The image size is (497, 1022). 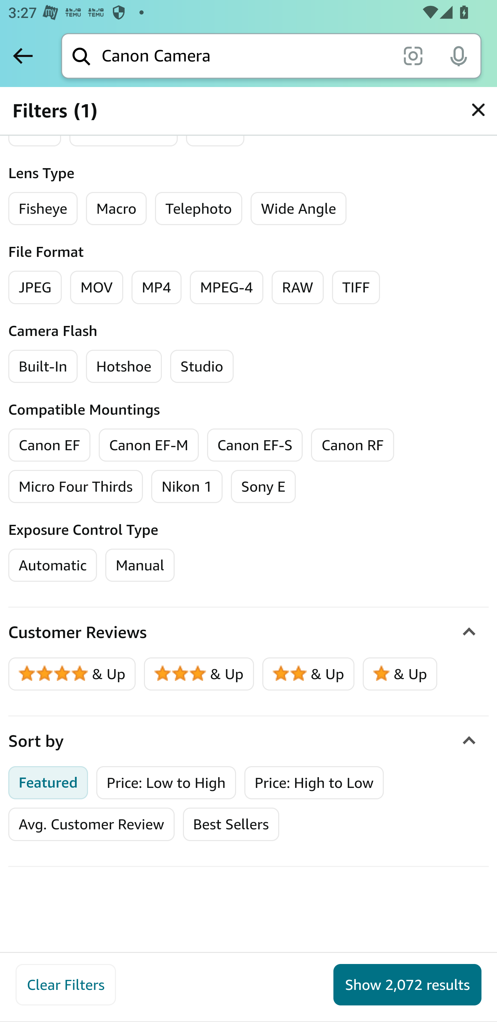 What do you see at coordinates (248, 633) in the screenshot?
I see `Customer Reviews` at bounding box center [248, 633].